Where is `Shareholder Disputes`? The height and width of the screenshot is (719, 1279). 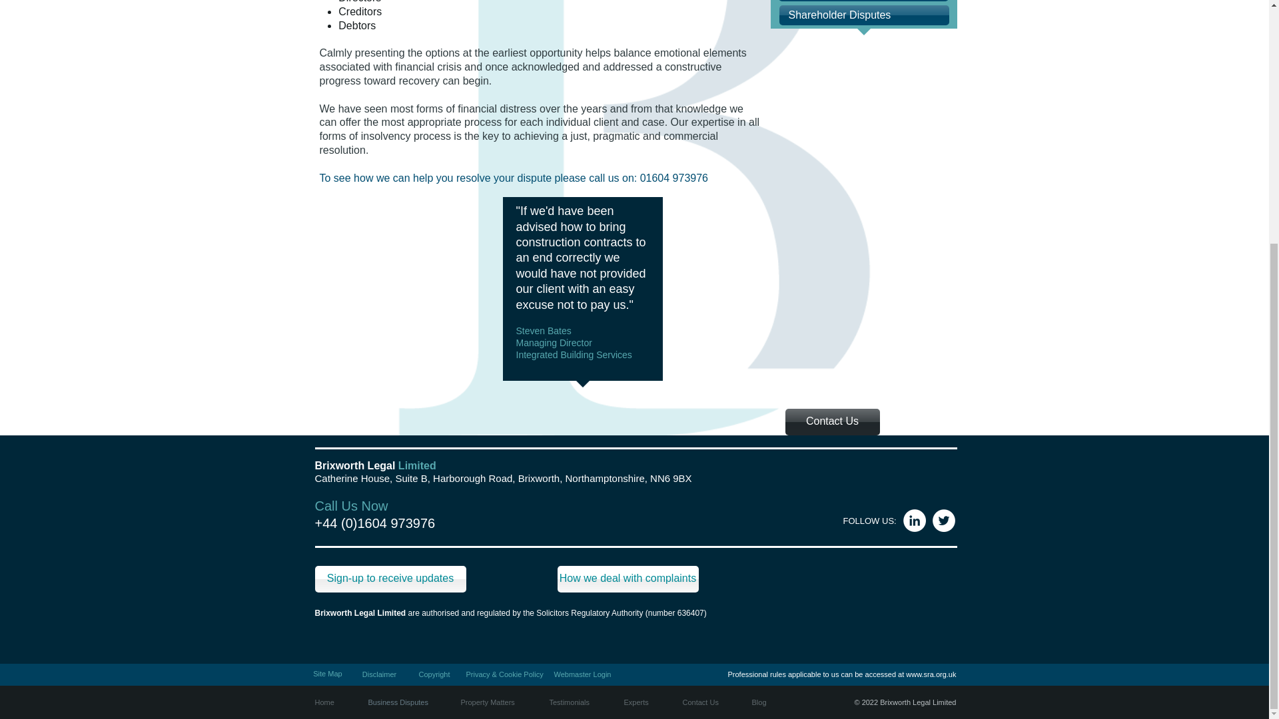
Shareholder Disputes is located at coordinates (863, 15).